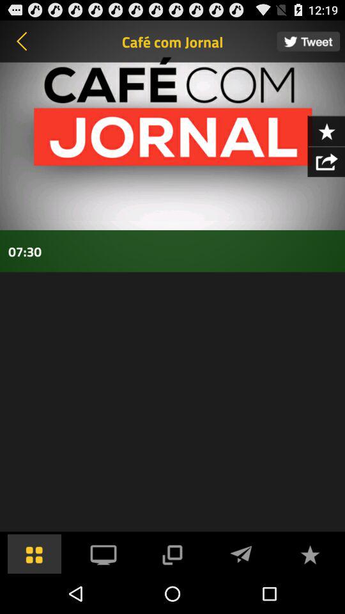  What do you see at coordinates (308, 41) in the screenshot?
I see `desayuno con noticias` at bounding box center [308, 41].